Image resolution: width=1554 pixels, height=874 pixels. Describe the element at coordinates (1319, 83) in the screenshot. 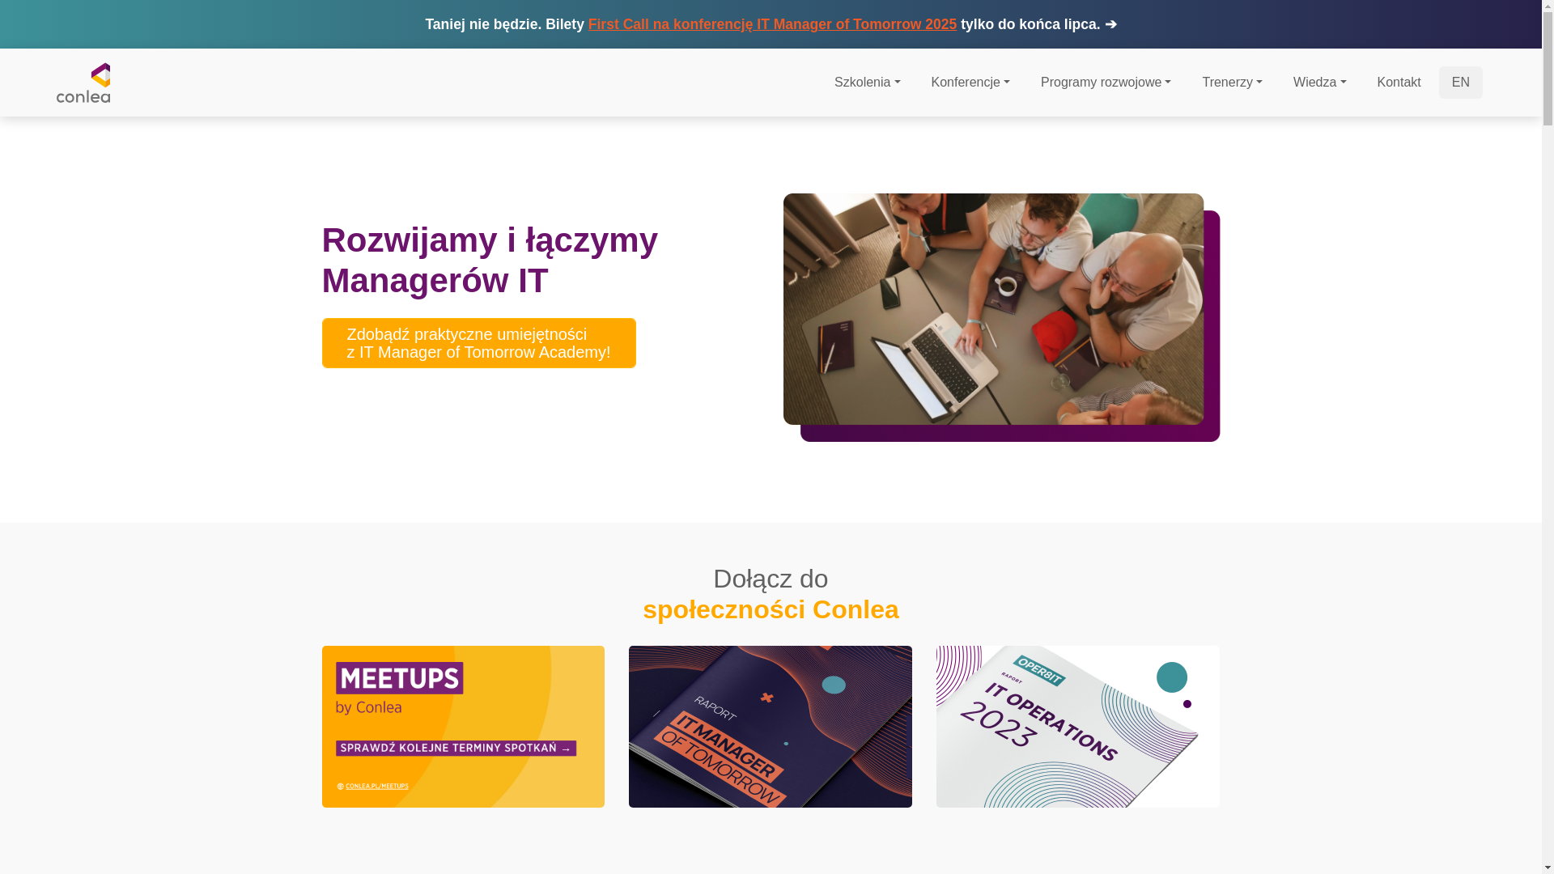

I see `Wiedza` at that location.